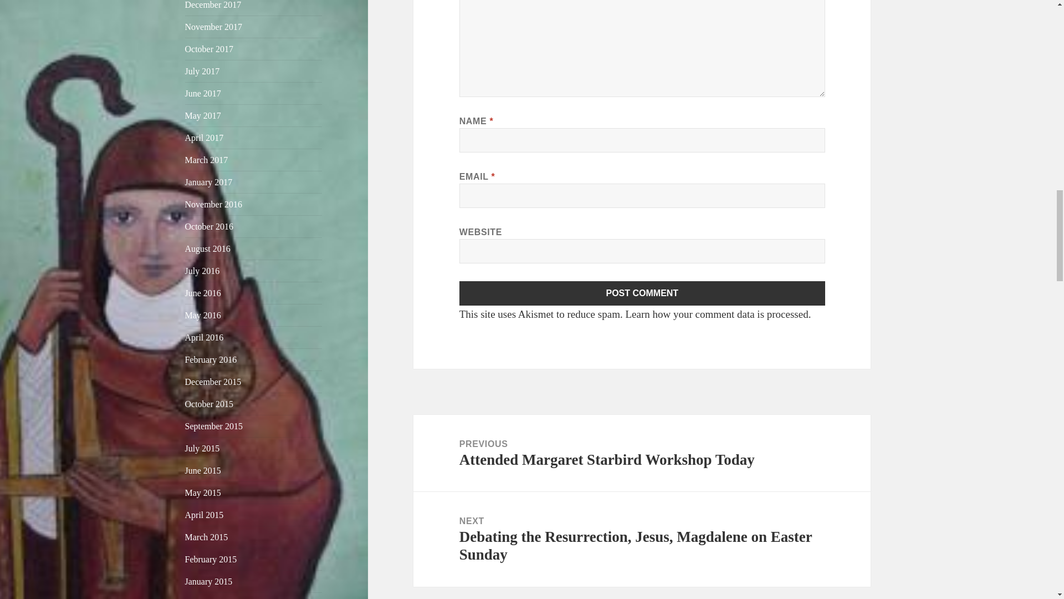  I want to click on November 2017, so click(214, 27).